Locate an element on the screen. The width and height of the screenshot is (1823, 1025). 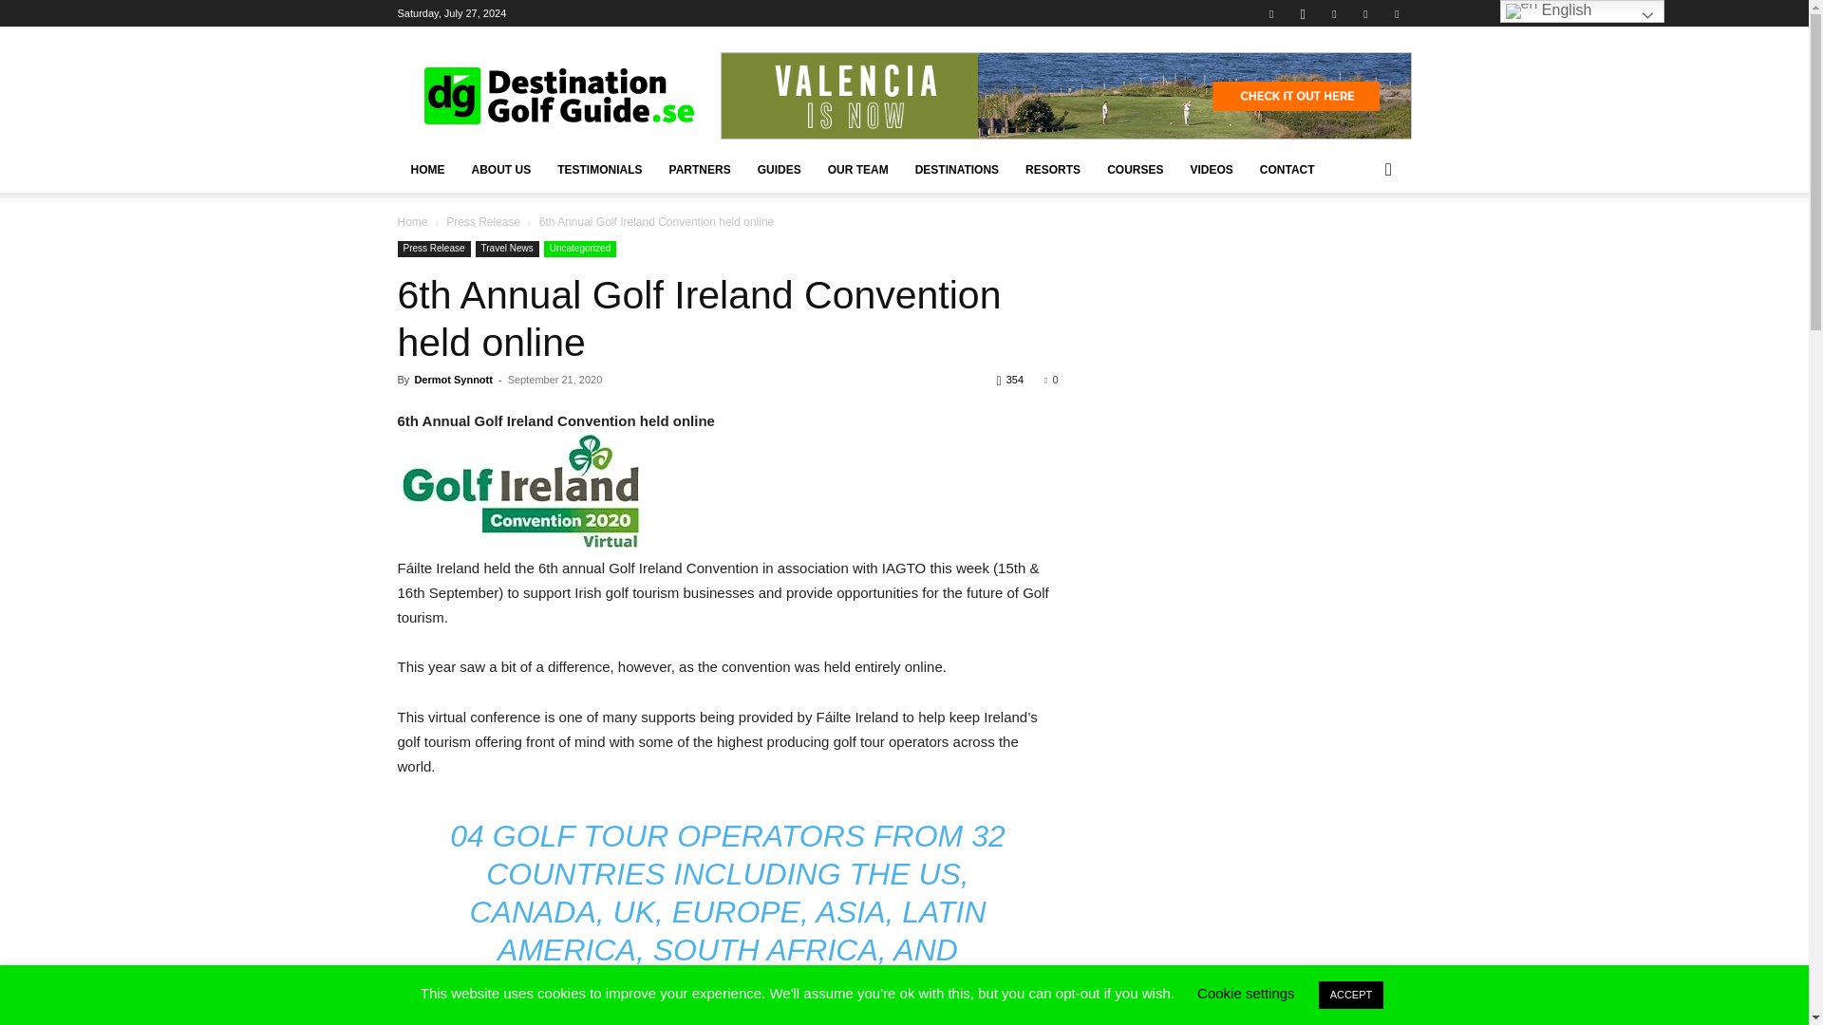
Instagram is located at coordinates (1303, 13).